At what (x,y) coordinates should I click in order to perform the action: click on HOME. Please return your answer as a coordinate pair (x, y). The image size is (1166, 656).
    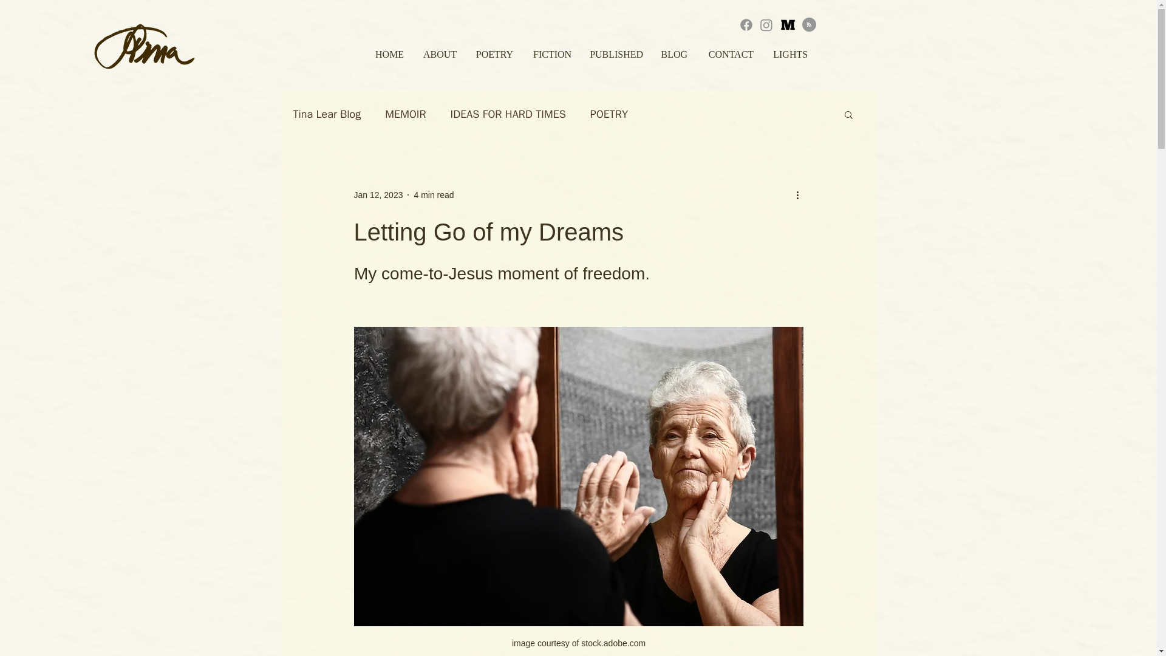
    Looking at the image, I should click on (388, 53).